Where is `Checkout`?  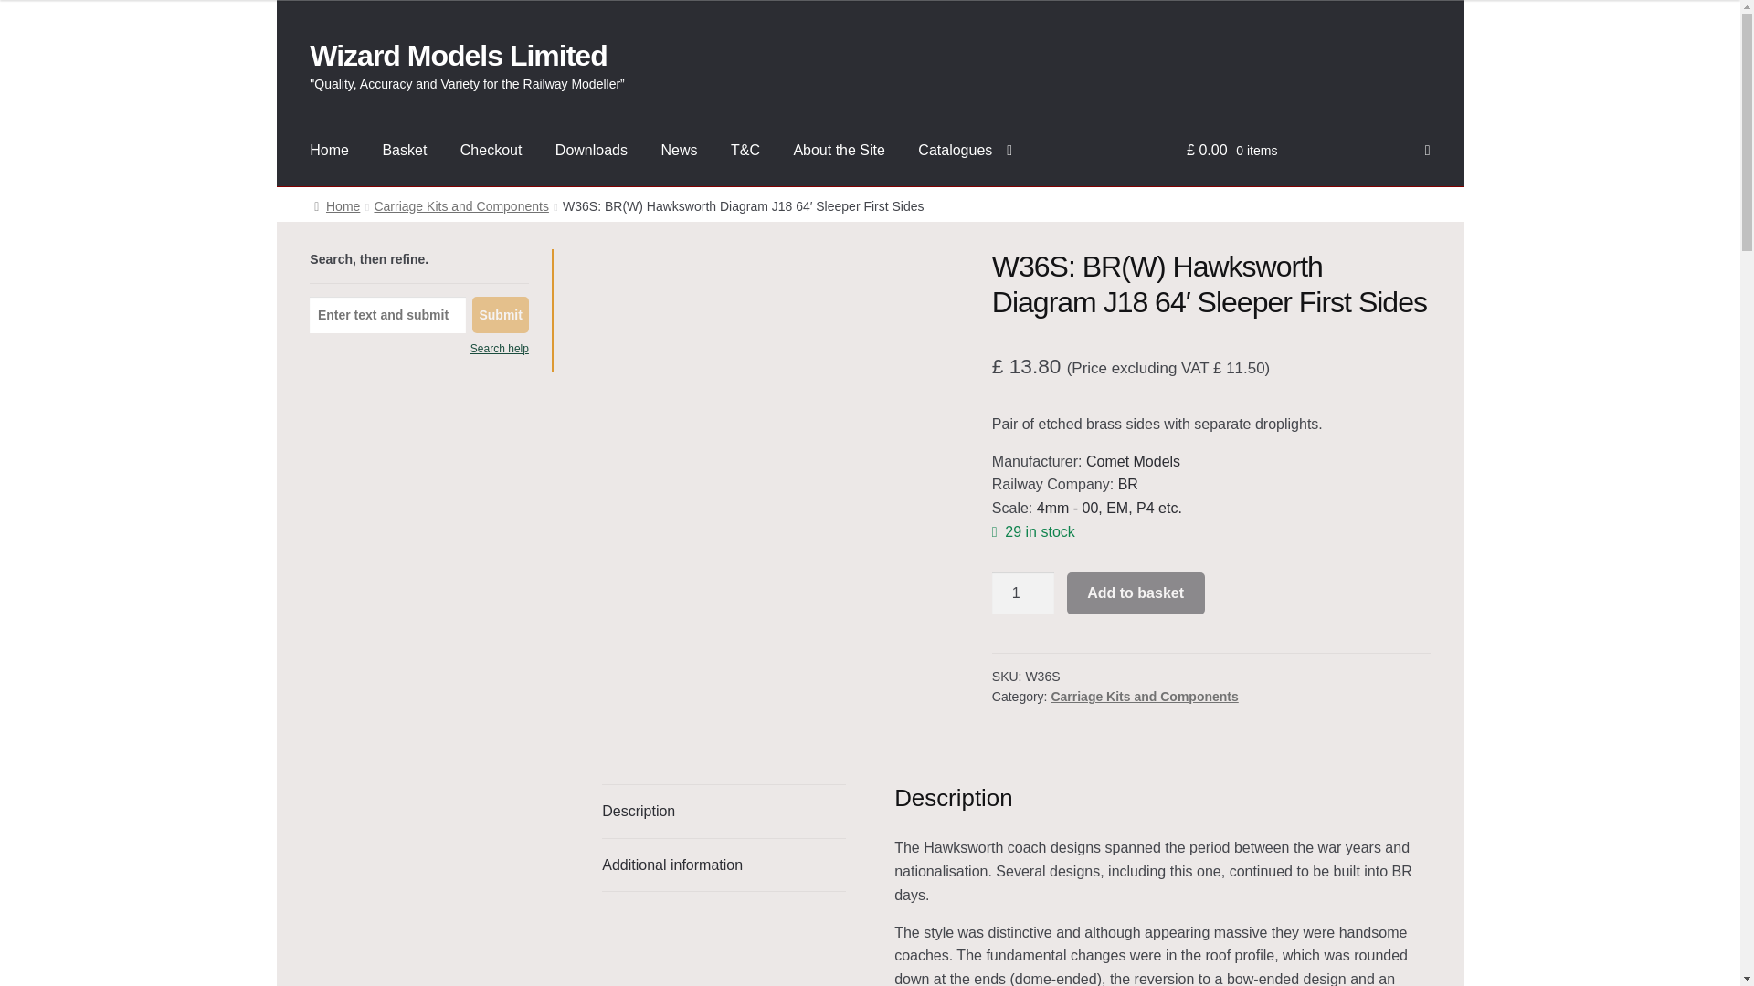
Checkout is located at coordinates (491, 151).